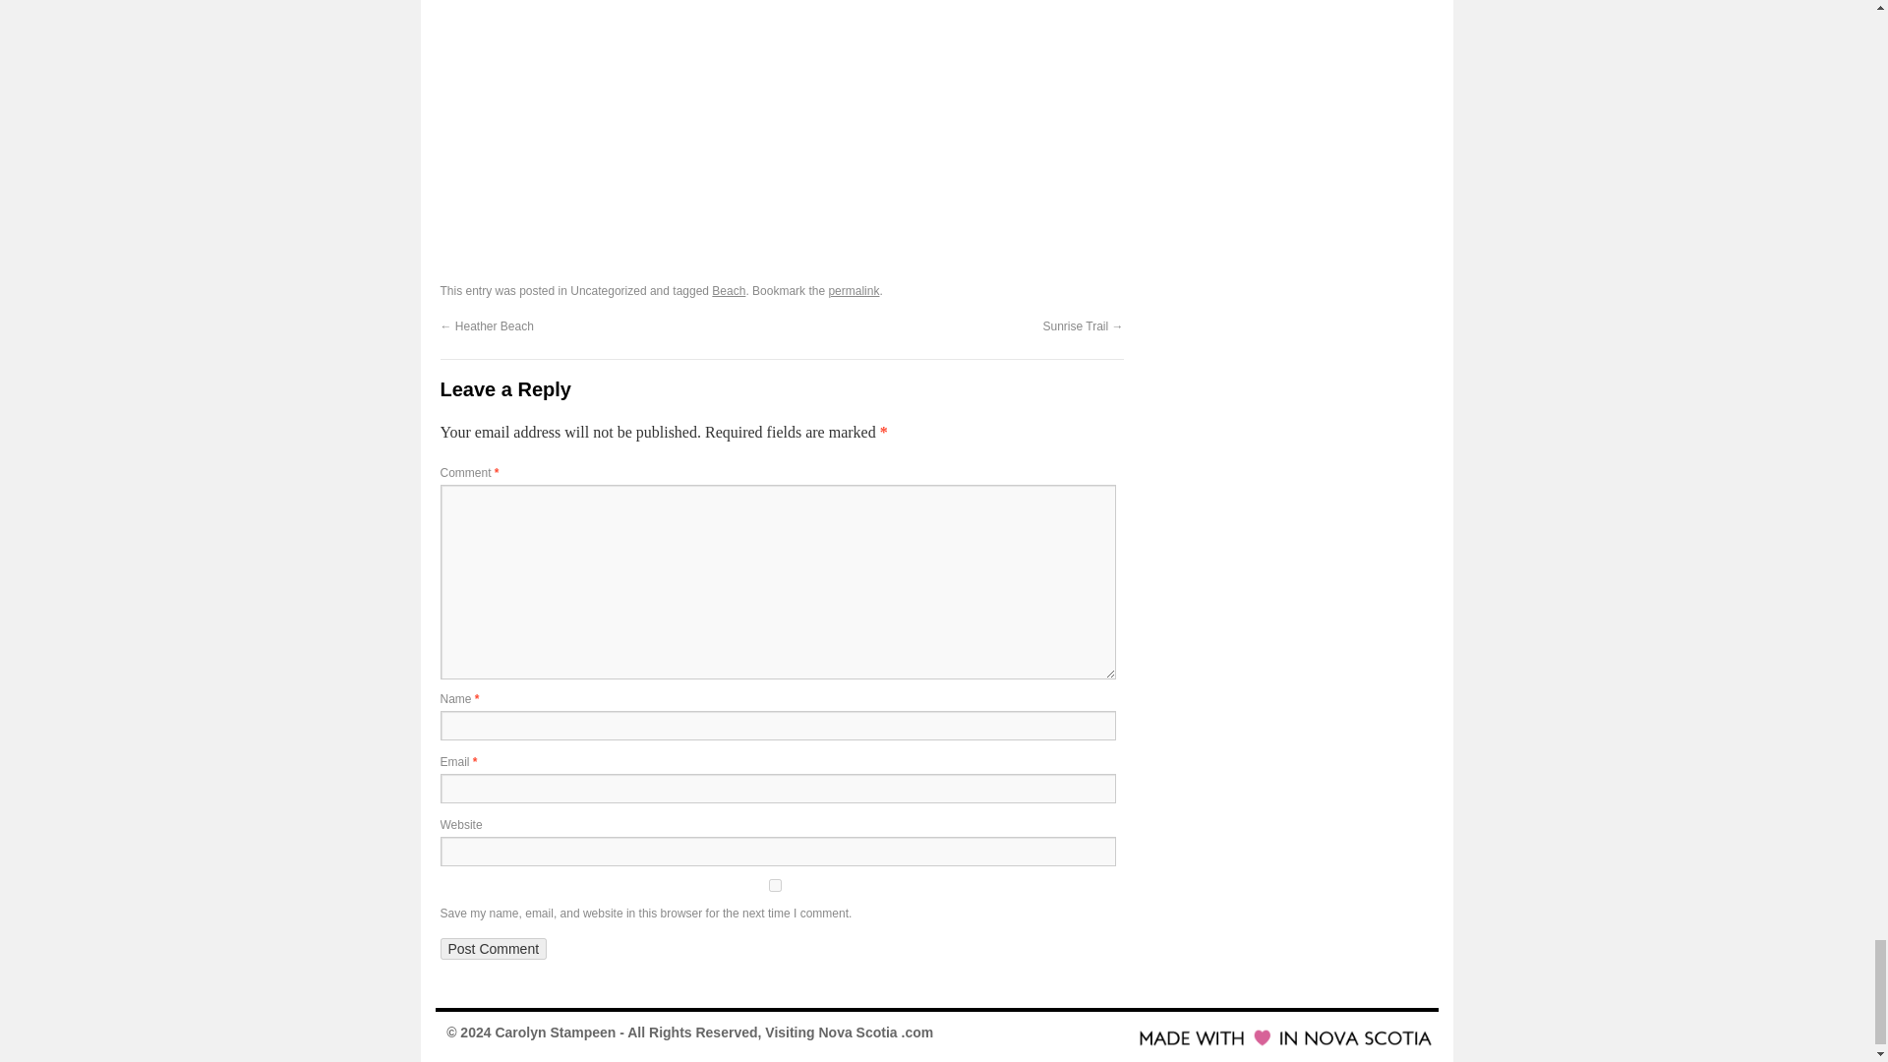  Describe the element at coordinates (775, 885) in the screenshot. I see `yes` at that location.